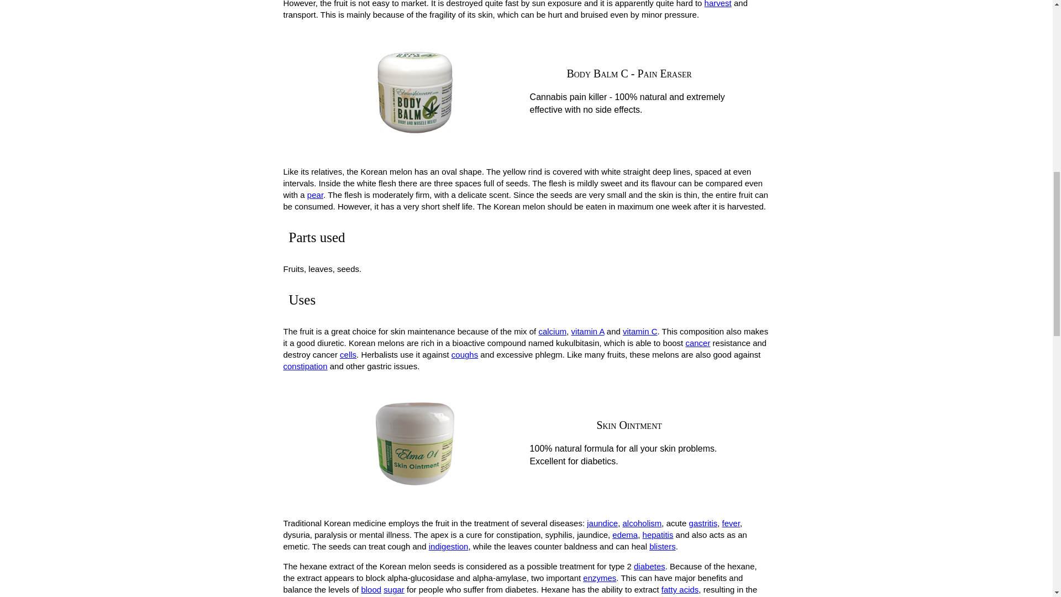  What do you see at coordinates (315, 195) in the screenshot?
I see `pear` at bounding box center [315, 195].